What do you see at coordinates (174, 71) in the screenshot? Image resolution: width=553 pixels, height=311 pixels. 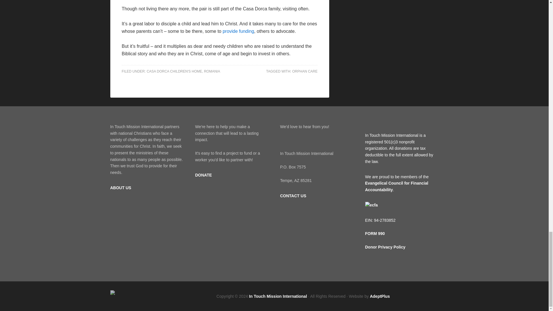 I see `CASA DORCA CHILDREN'S HOME` at bounding box center [174, 71].